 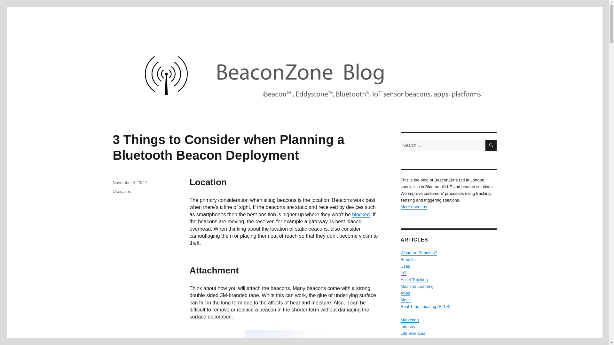 I want to click on Machine Learning, so click(x=417, y=286).